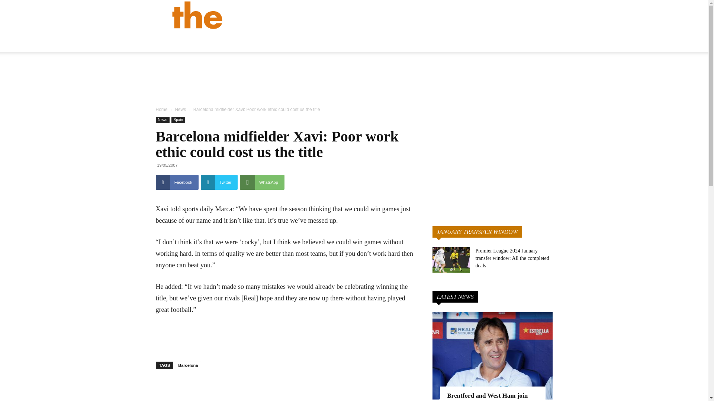 Image resolution: width=714 pixels, height=401 pixels. I want to click on Home, so click(161, 110).